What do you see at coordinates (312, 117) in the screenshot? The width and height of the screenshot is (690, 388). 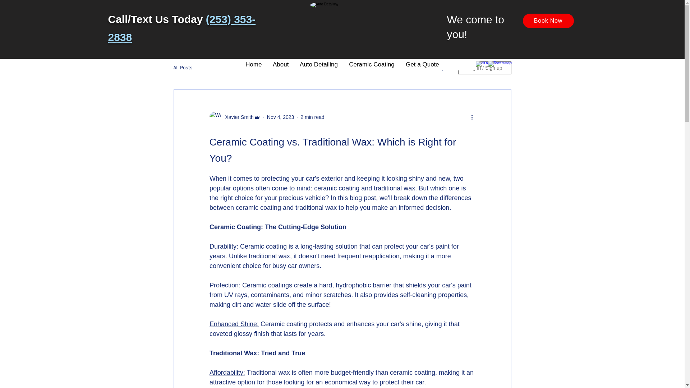 I see `2 min read` at bounding box center [312, 117].